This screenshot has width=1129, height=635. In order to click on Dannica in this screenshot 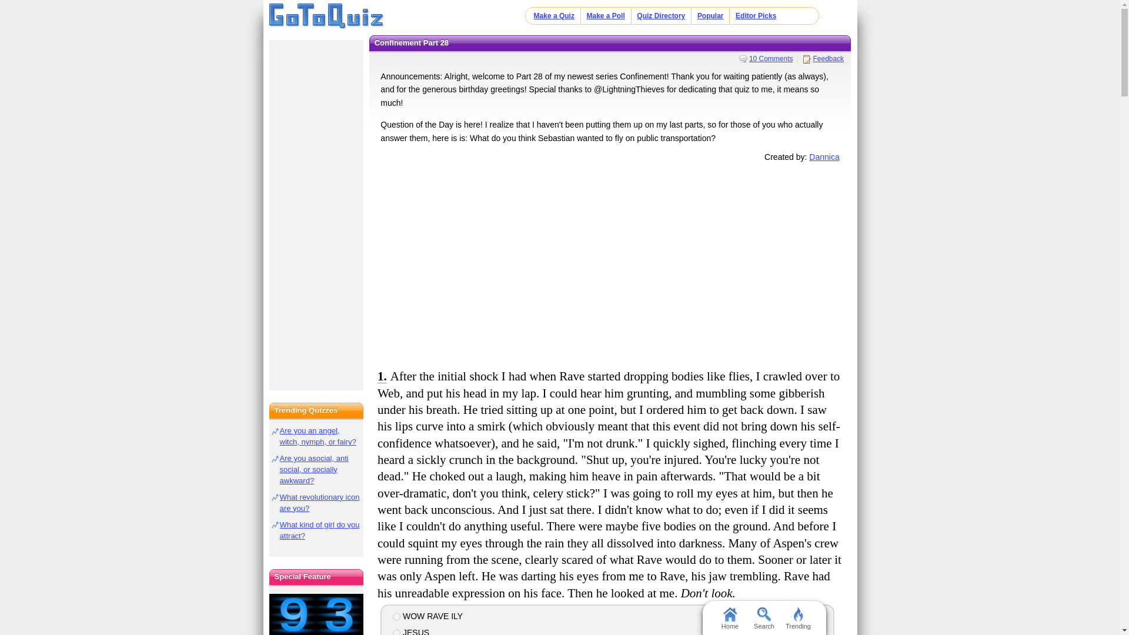, I will do `click(824, 157)`.